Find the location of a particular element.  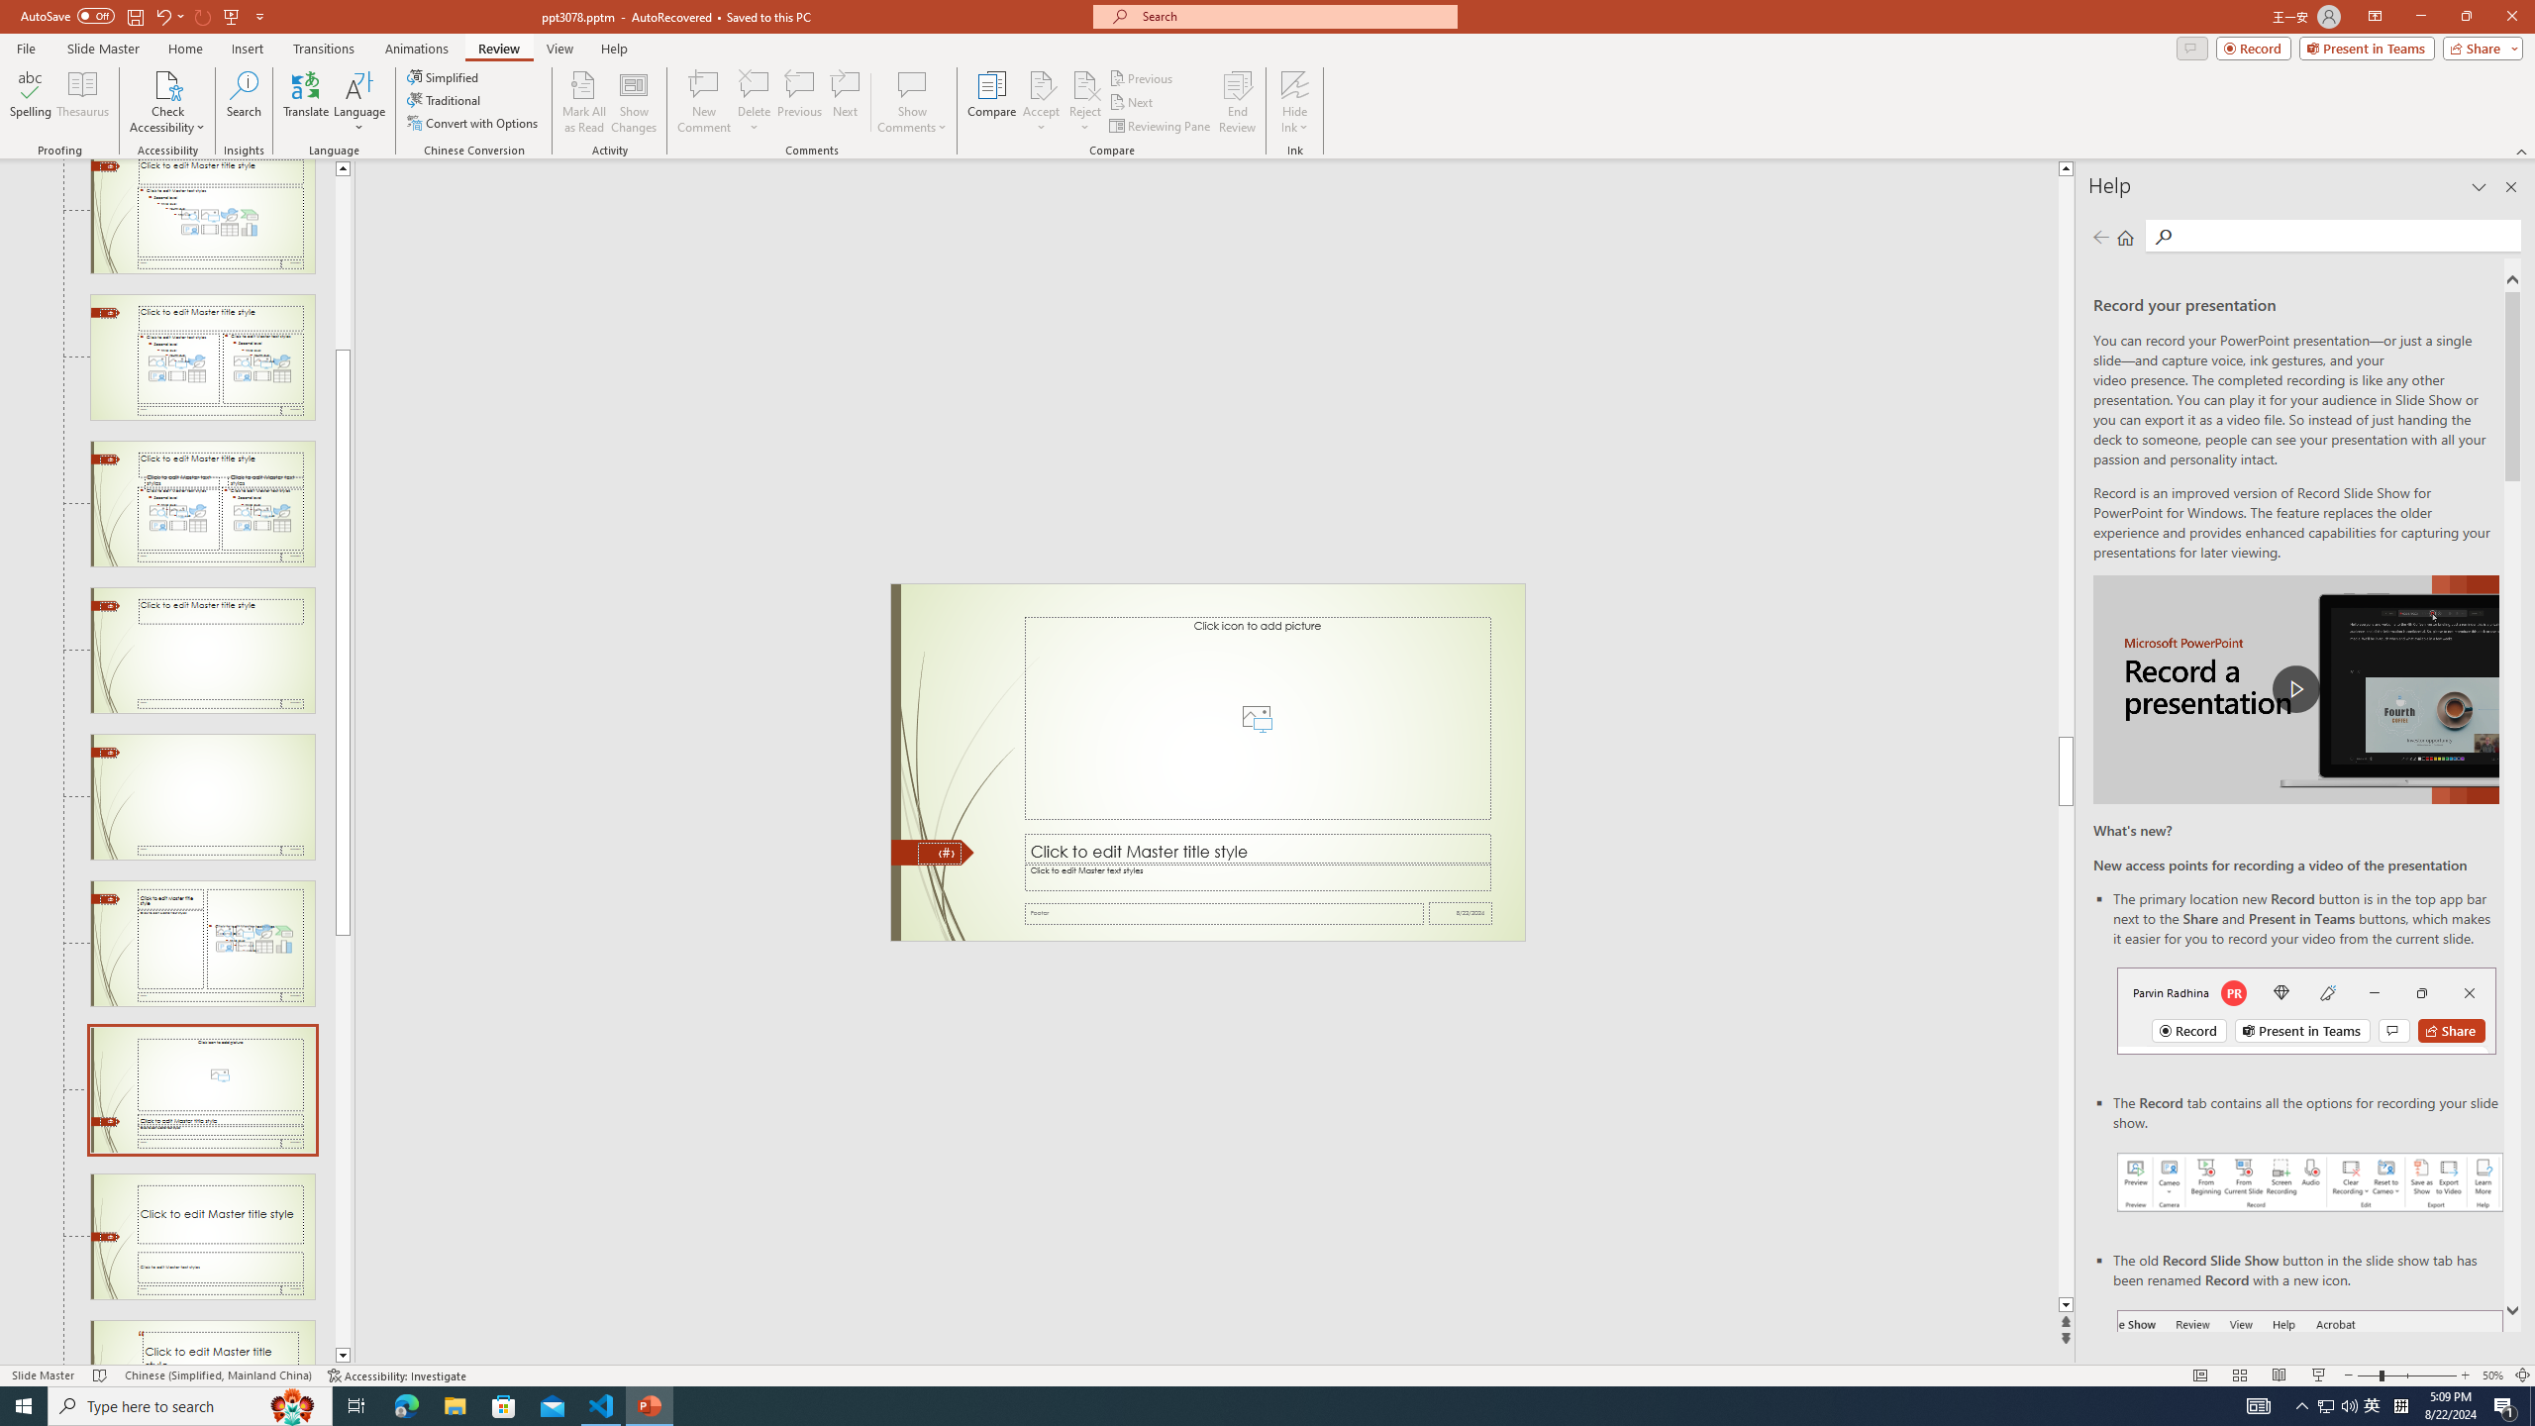

Slide Title and Caption Layout: used by no slides is located at coordinates (202, 1236).